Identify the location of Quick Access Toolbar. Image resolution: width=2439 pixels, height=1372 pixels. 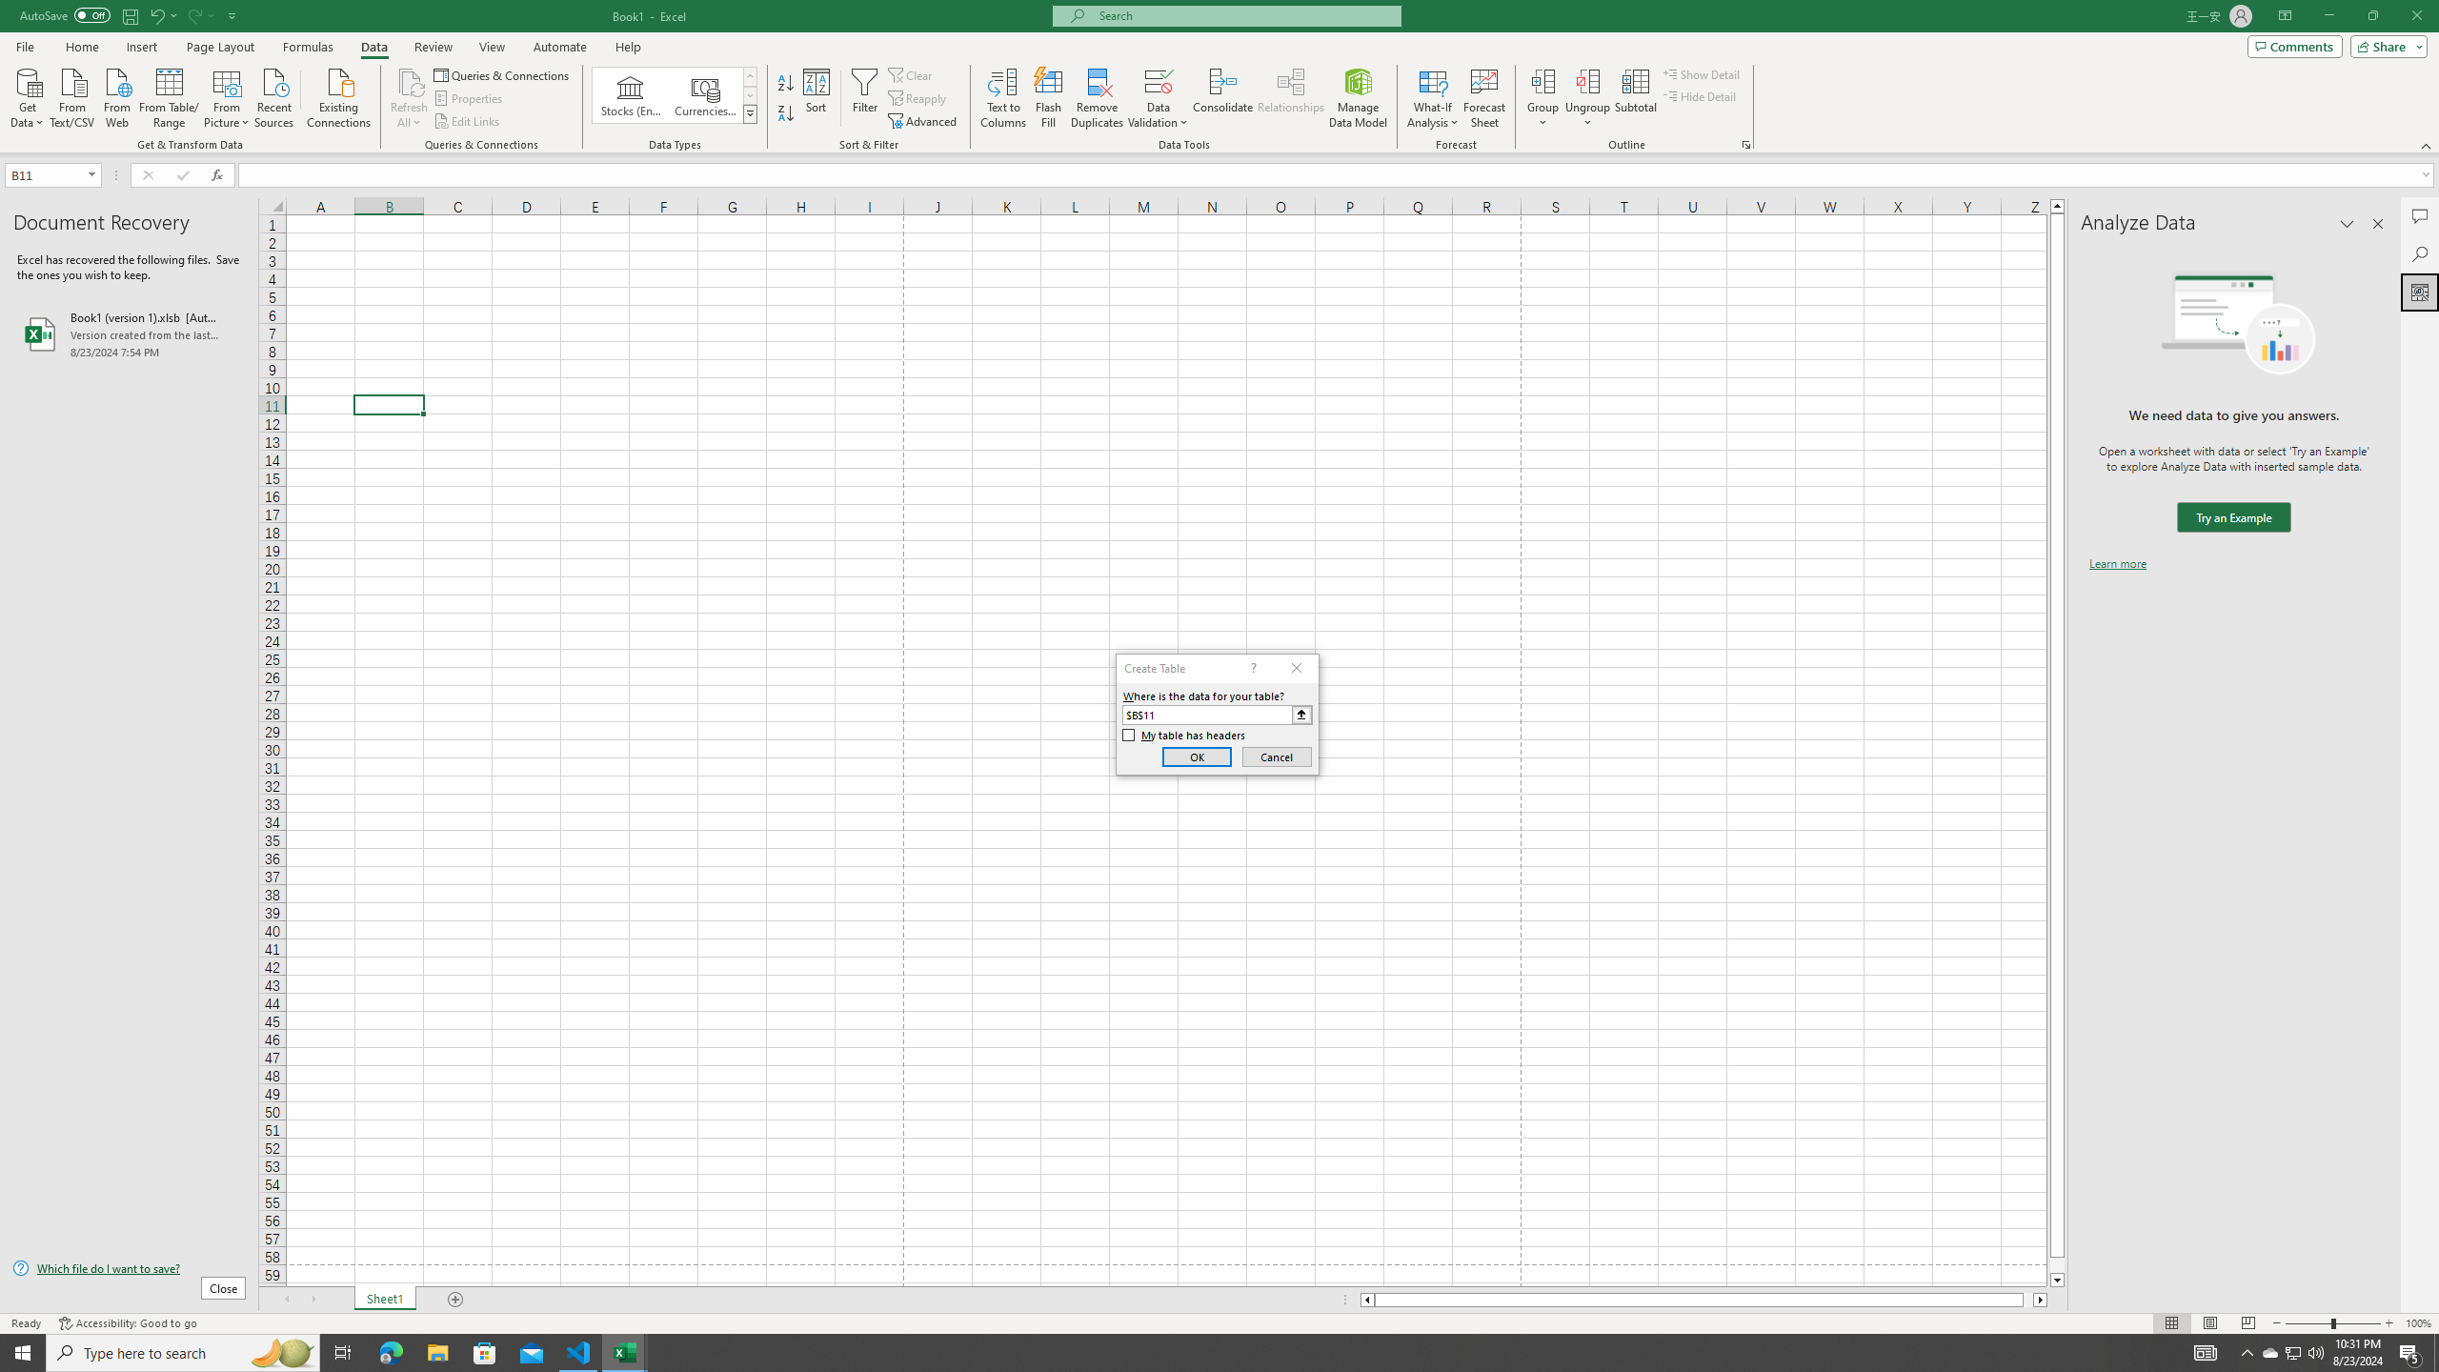
(130, 16).